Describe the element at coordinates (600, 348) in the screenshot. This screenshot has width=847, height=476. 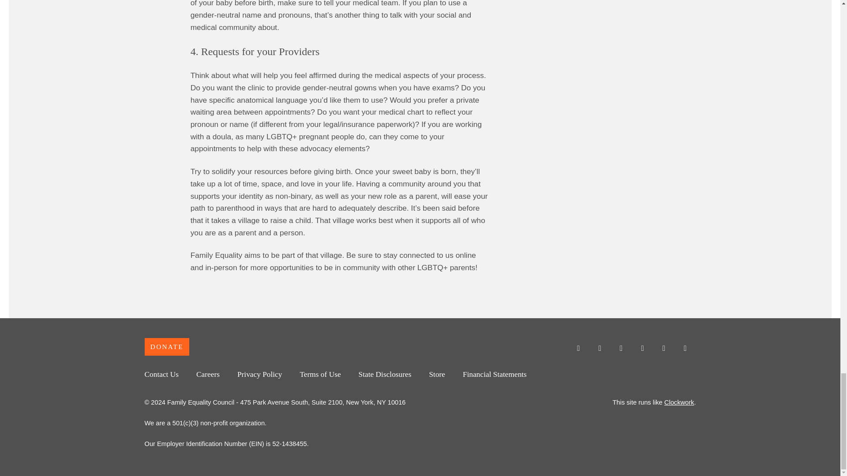
I see `Facebook` at that location.